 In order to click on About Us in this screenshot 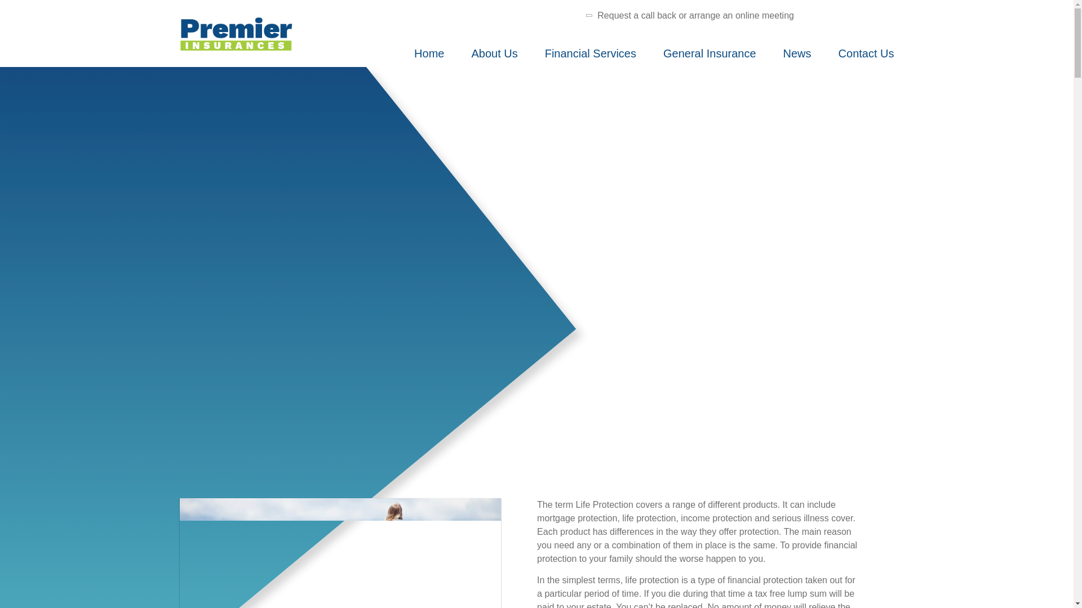, I will do `click(494, 57)`.